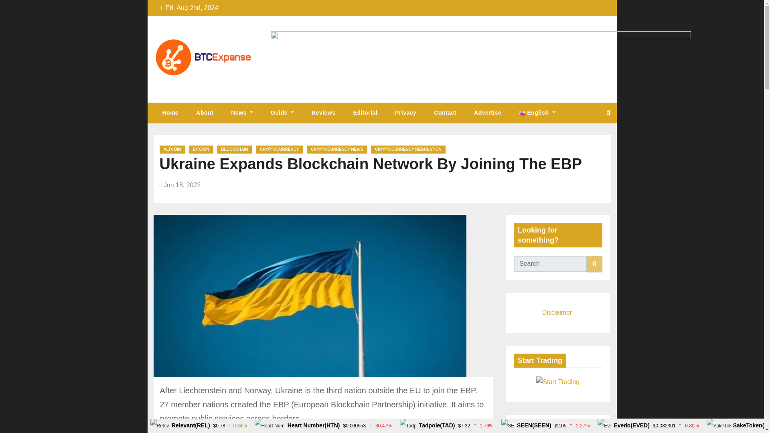  I want to click on About, so click(205, 112).